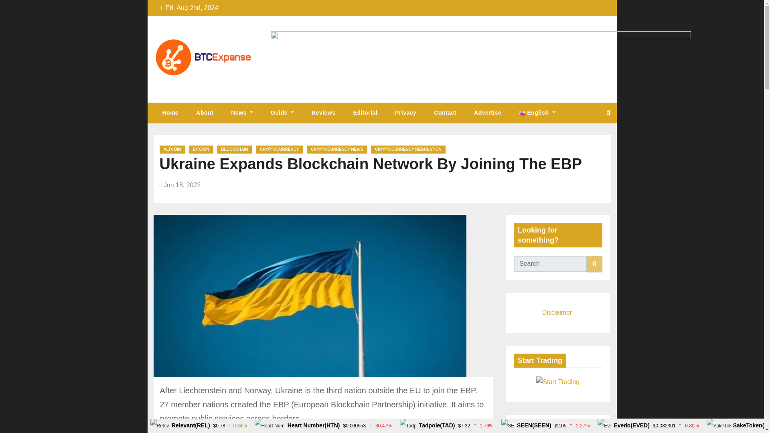  I want to click on About, so click(205, 112).